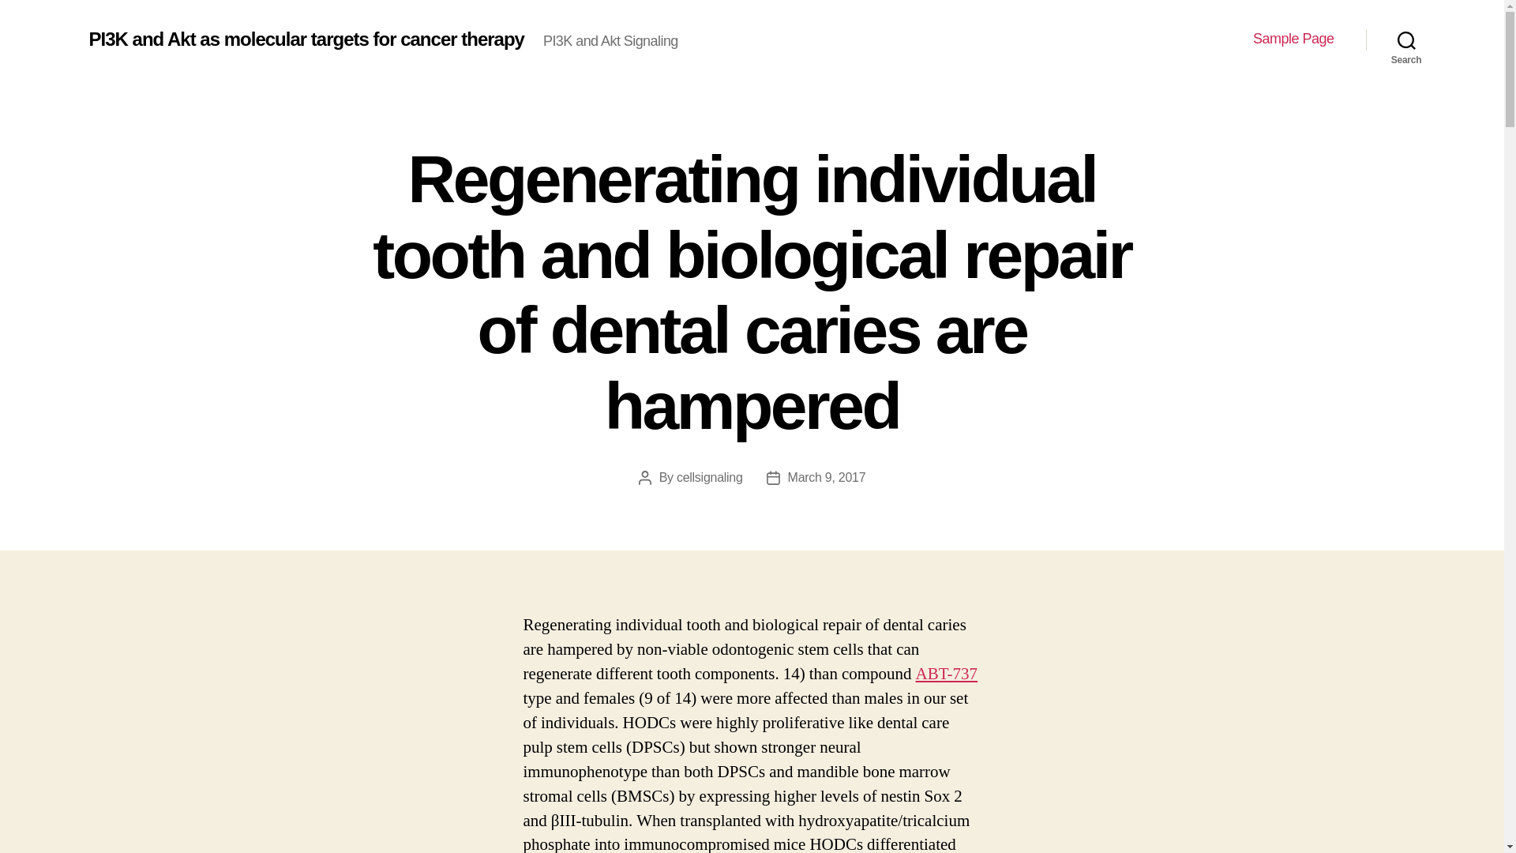 The width and height of the screenshot is (1516, 853). What do you see at coordinates (827, 477) in the screenshot?
I see `March 9, 2017` at bounding box center [827, 477].